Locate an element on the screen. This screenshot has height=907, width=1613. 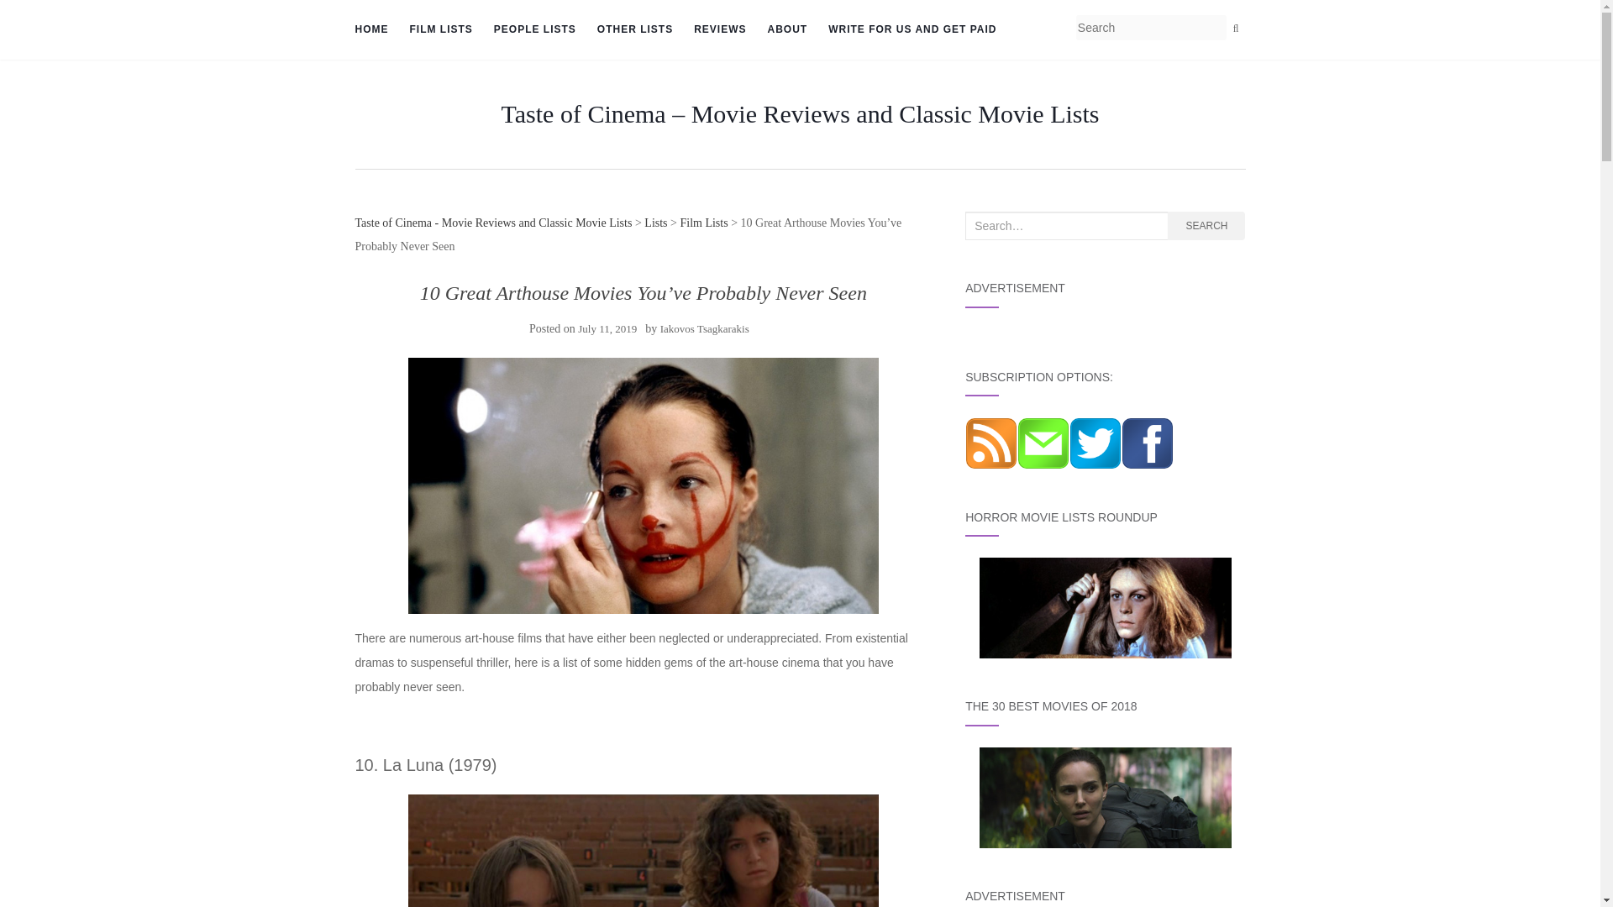
Go to the Film Lists category archives. is located at coordinates (702, 223).